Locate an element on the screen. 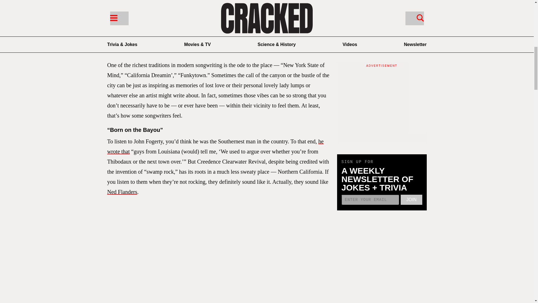 Image resolution: width=538 pixels, height=303 pixels. Ned Flanders is located at coordinates (122, 192).